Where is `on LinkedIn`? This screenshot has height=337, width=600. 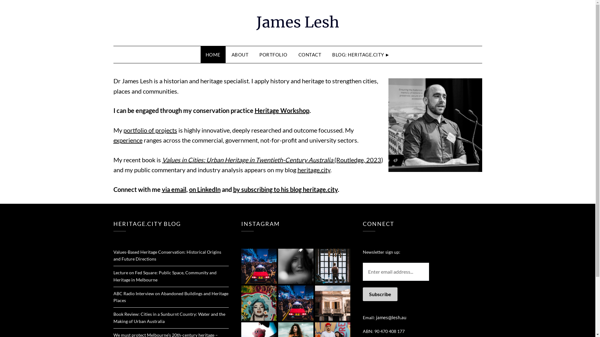 on LinkedIn is located at coordinates (204, 189).